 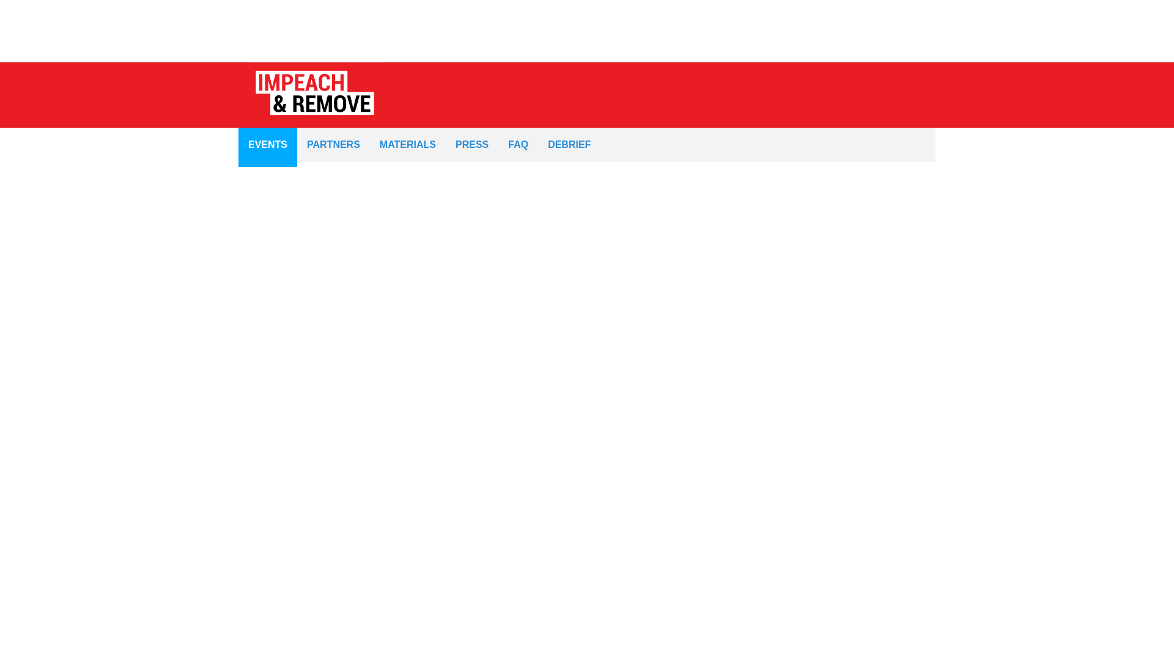 What do you see at coordinates (471, 144) in the screenshot?
I see `PRESS` at bounding box center [471, 144].